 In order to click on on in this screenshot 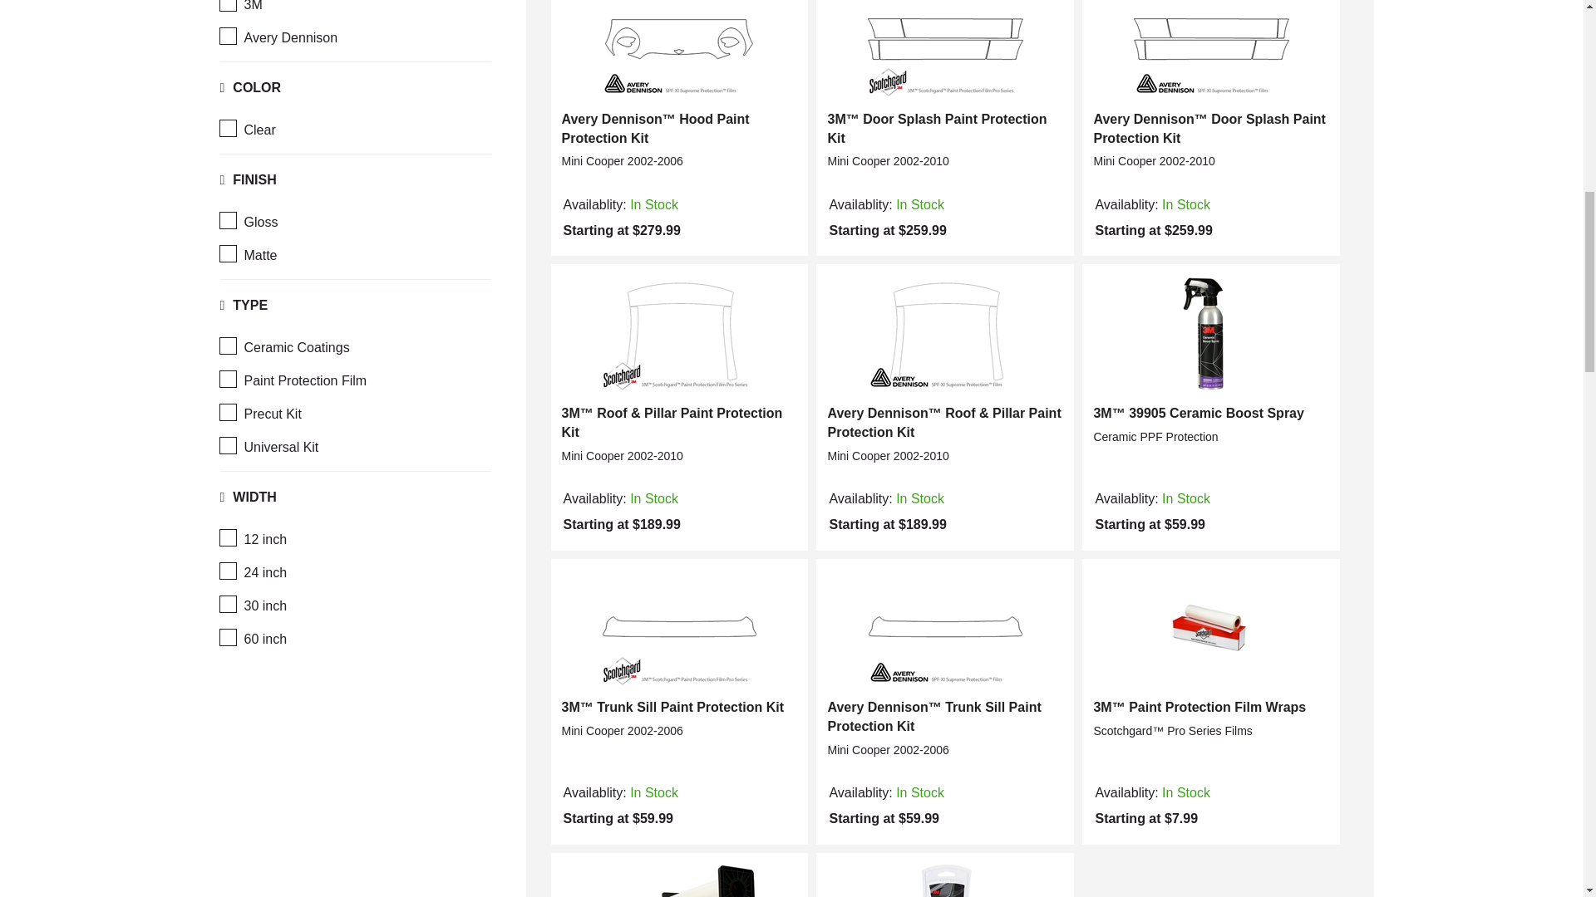, I will do `click(227, 412)`.